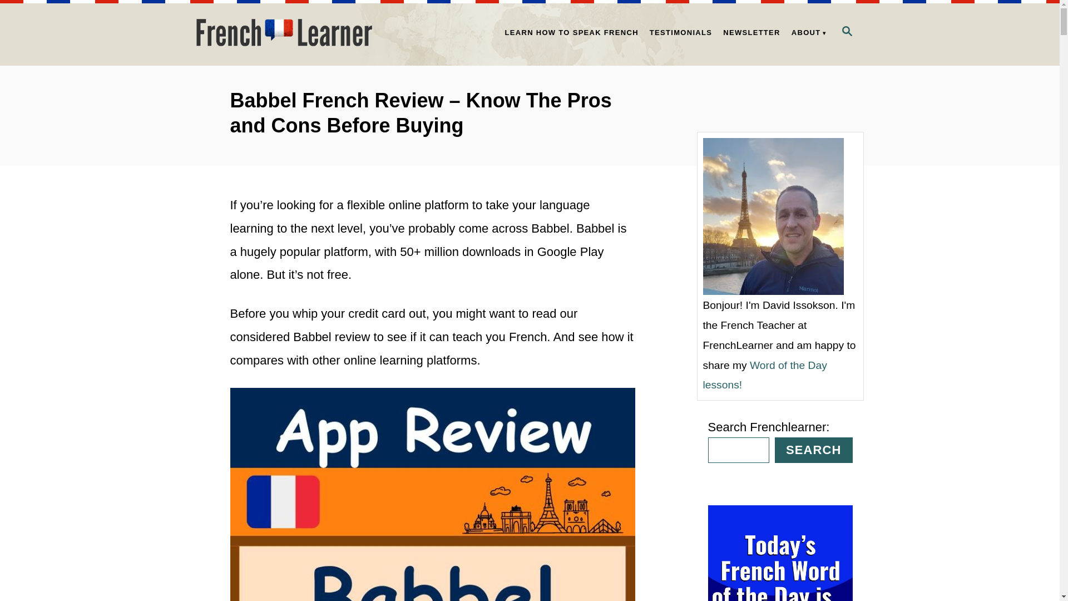 This screenshot has height=601, width=1068. Describe the element at coordinates (846, 32) in the screenshot. I see `SEARCH` at that location.